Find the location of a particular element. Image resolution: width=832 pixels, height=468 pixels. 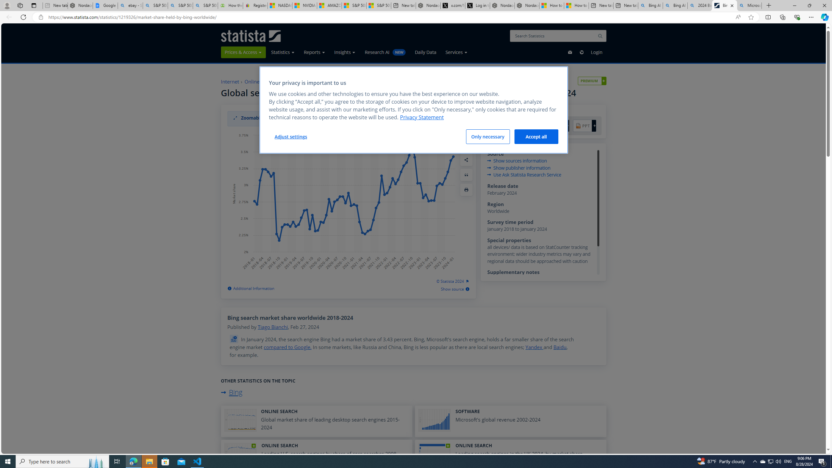

Login is located at coordinates (596, 52).